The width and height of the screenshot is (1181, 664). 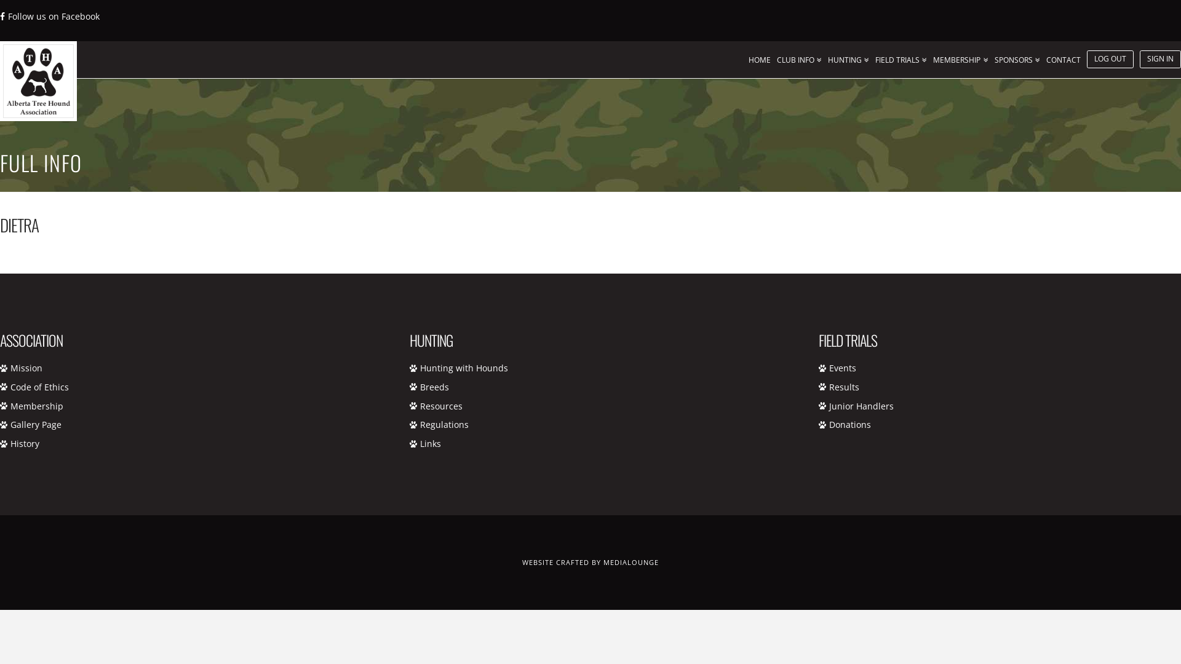 What do you see at coordinates (963, 57) in the screenshot?
I see `MEMBERSHIP` at bounding box center [963, 57].